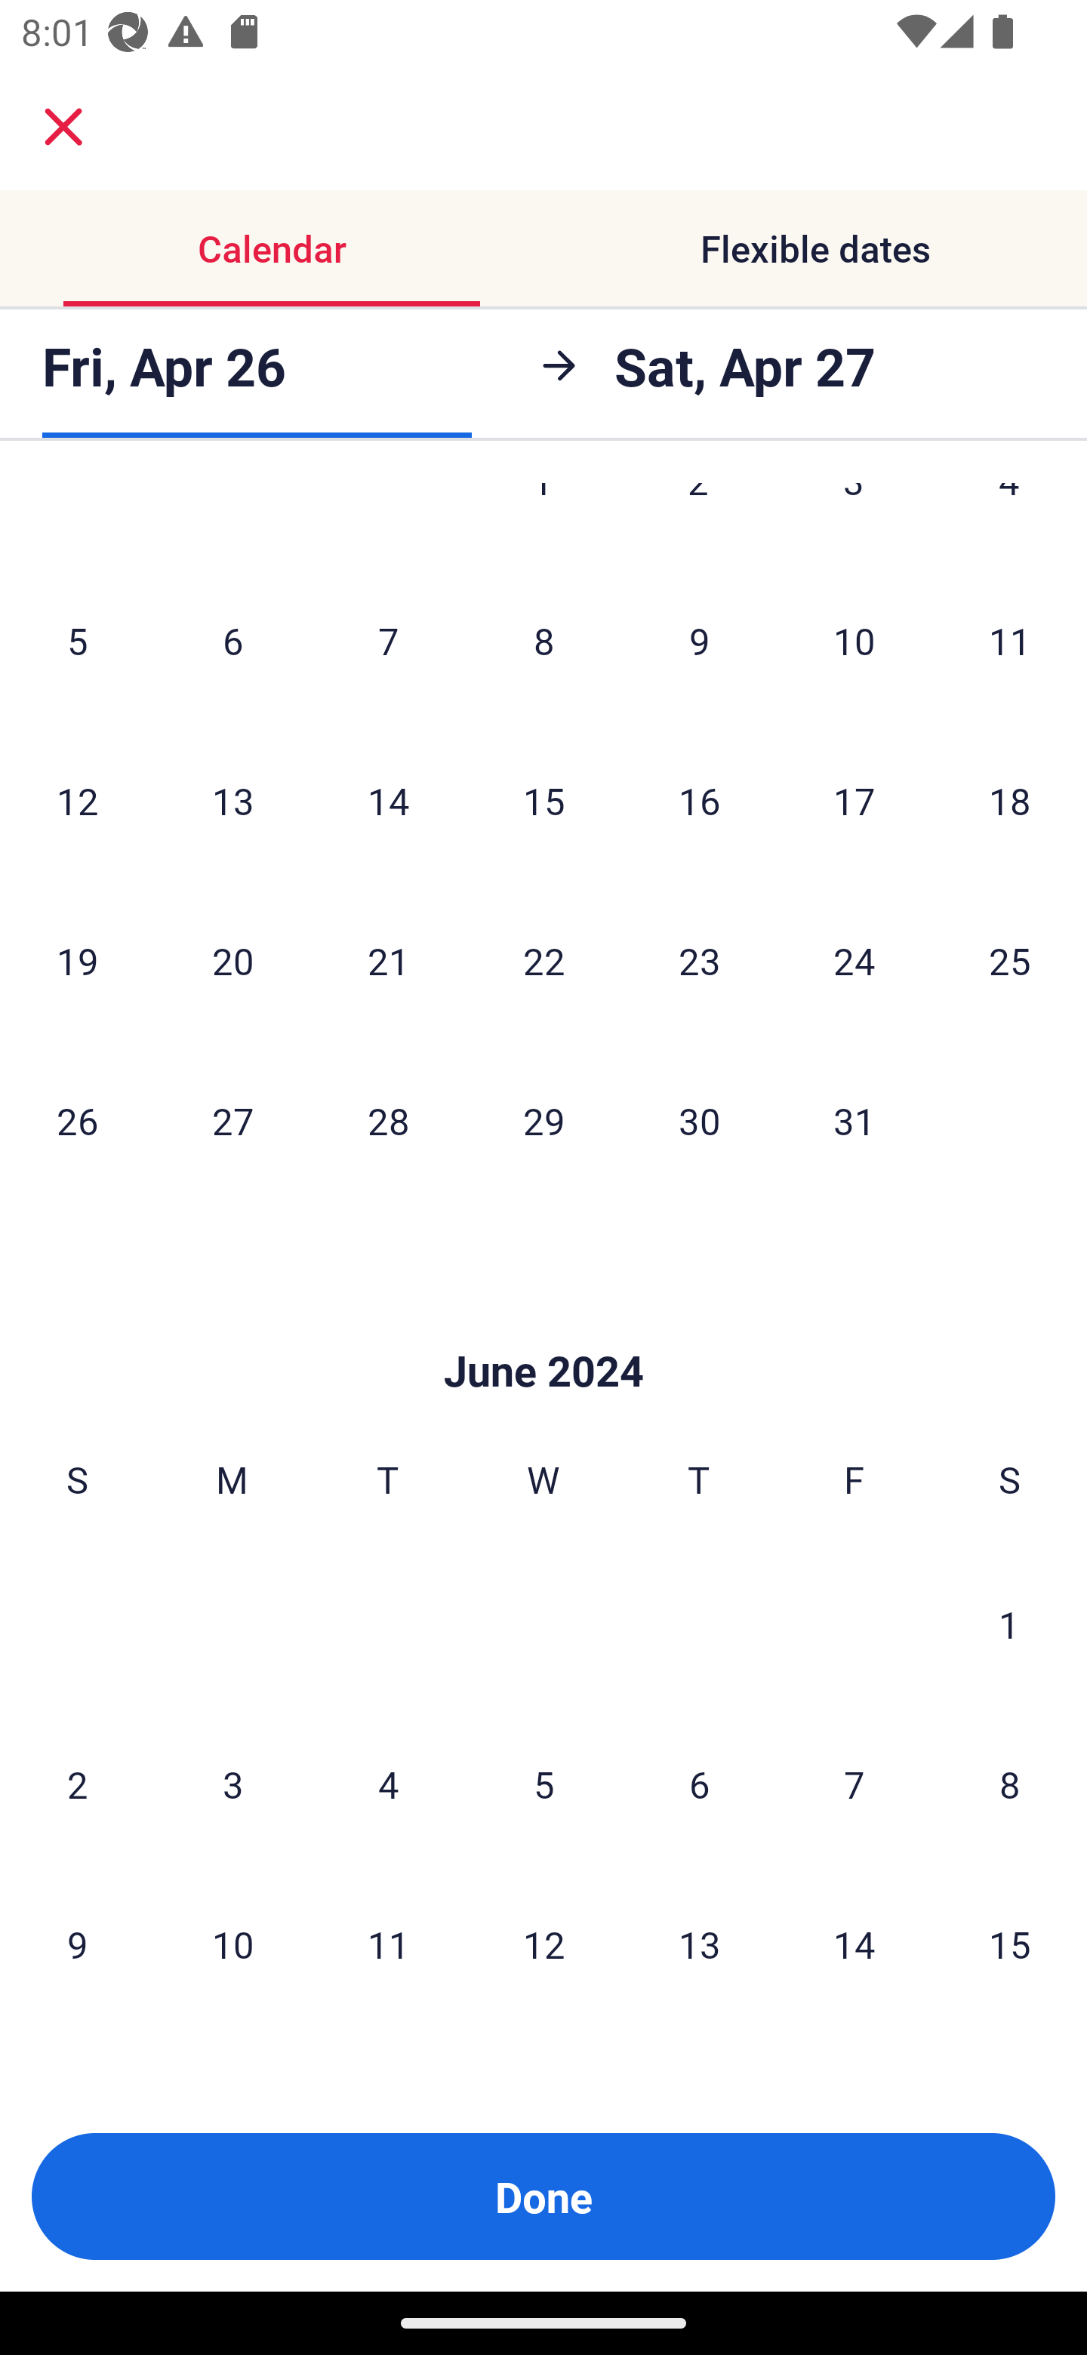 The image size is (1087, 2355). What do you see at coordinates (855, 1121) in the screenshot?
I see `31 Friday, May 31, 2024` at bounding box center [855, 1121].